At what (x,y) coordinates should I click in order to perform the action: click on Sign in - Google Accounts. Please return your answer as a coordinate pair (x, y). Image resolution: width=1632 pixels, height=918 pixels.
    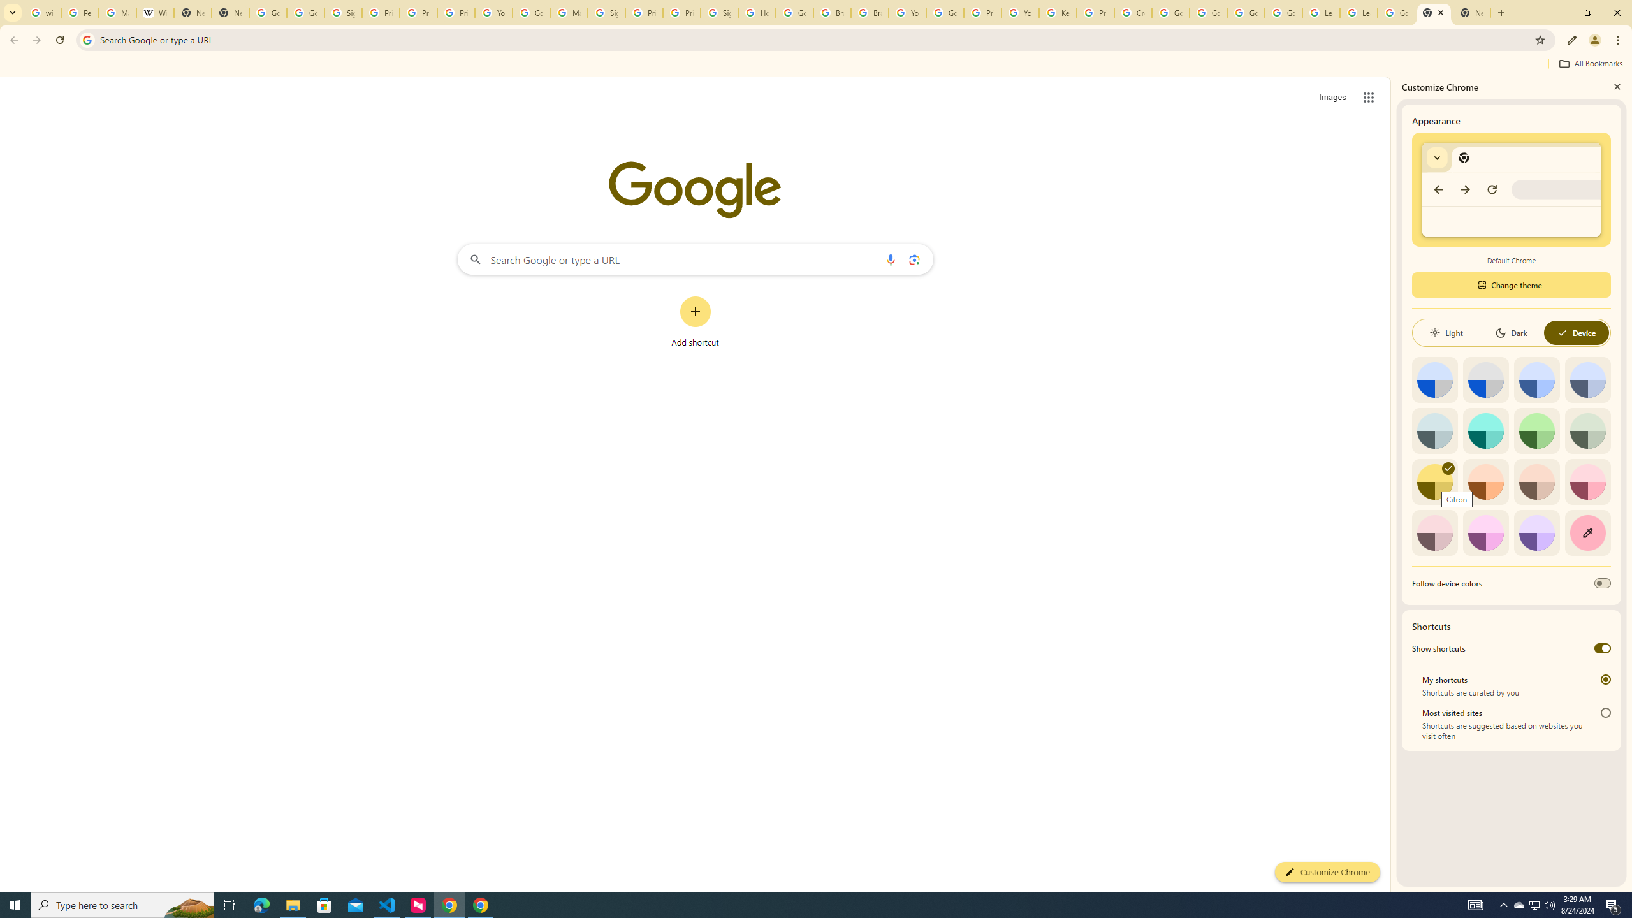
    Looking at the image, I should click on (607, 13).